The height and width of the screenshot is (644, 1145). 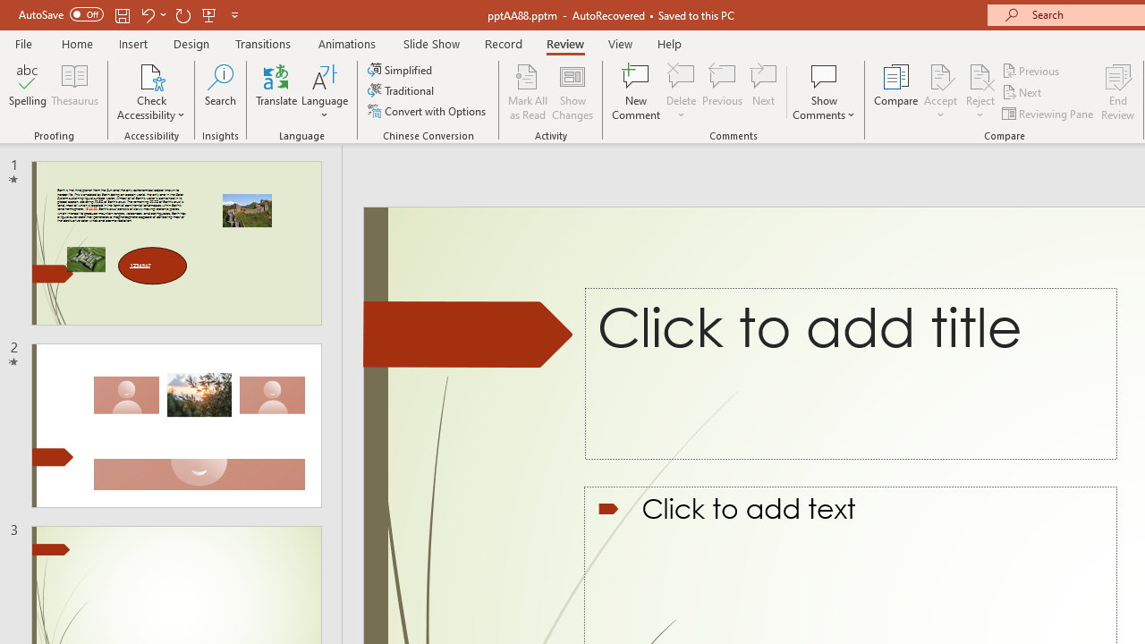 I want to click on Spelling..., so click(x=28, y=91).